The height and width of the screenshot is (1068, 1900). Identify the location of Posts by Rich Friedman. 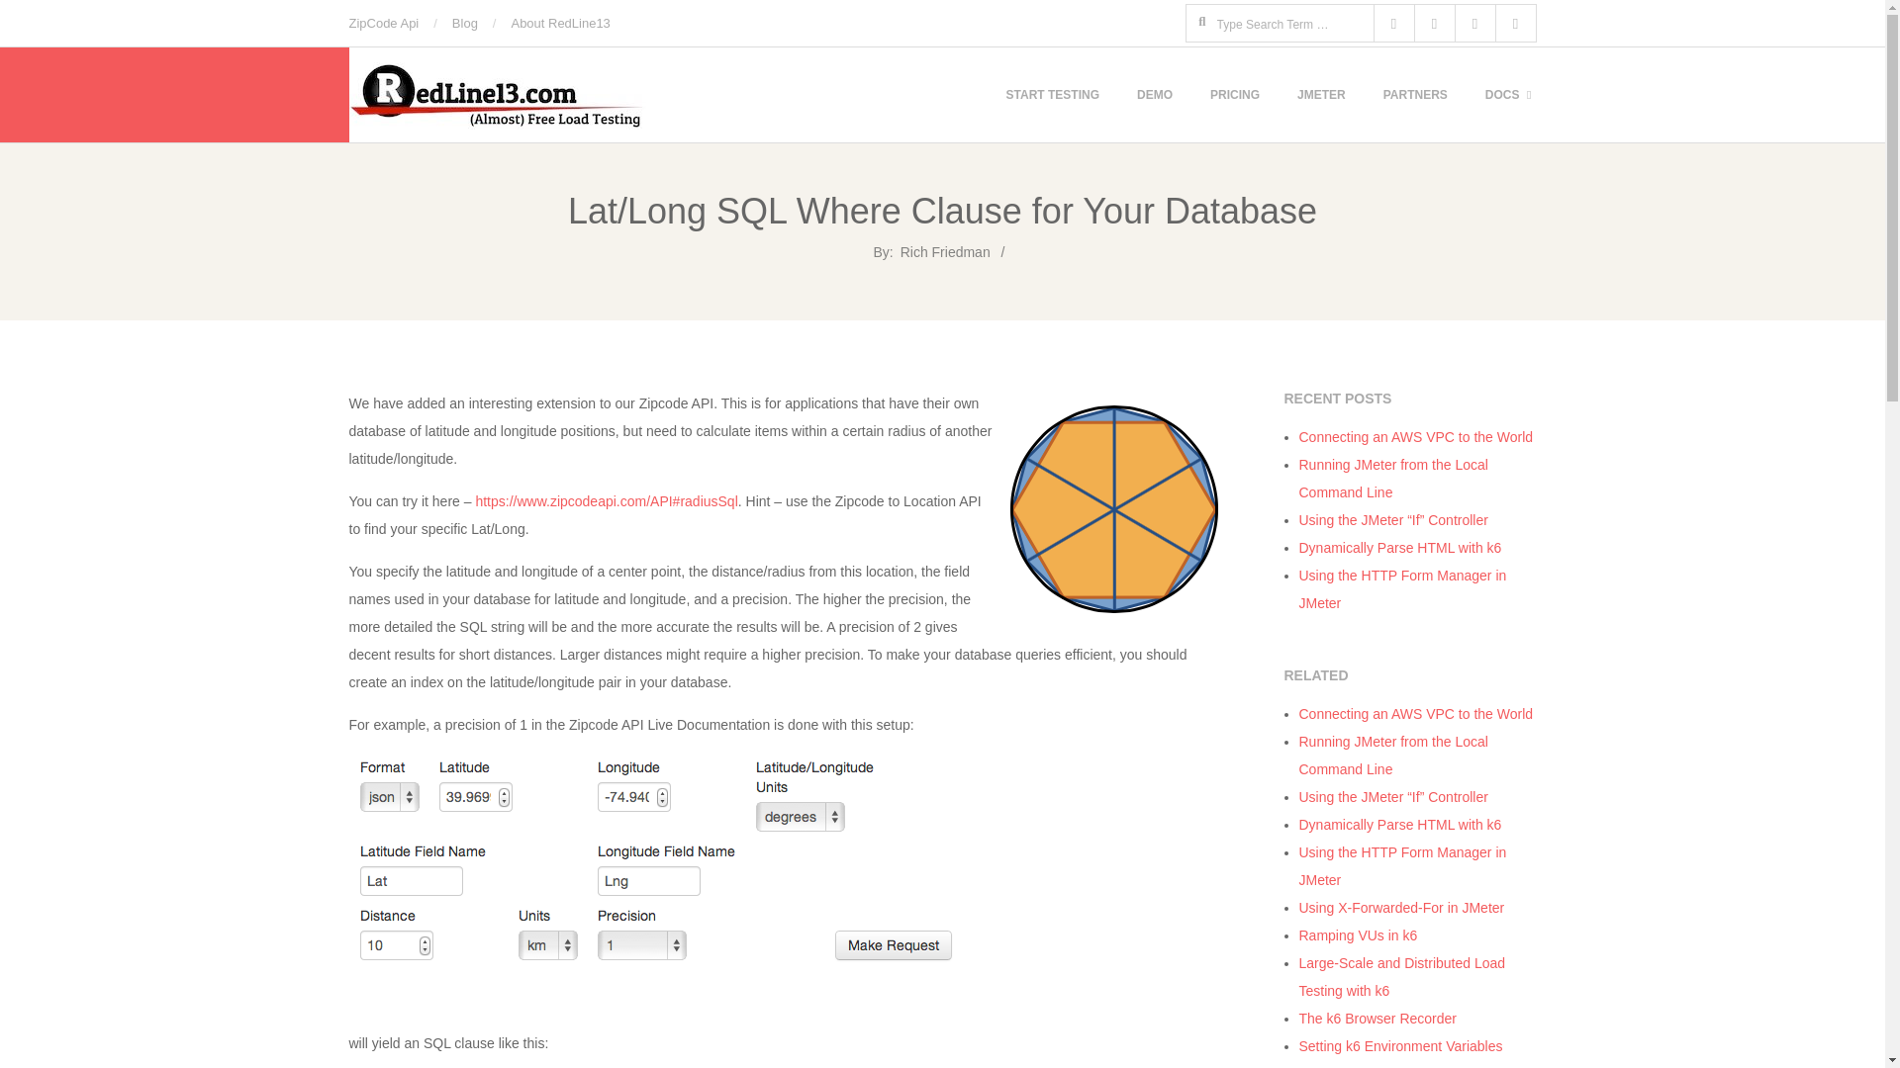
(945, 252).